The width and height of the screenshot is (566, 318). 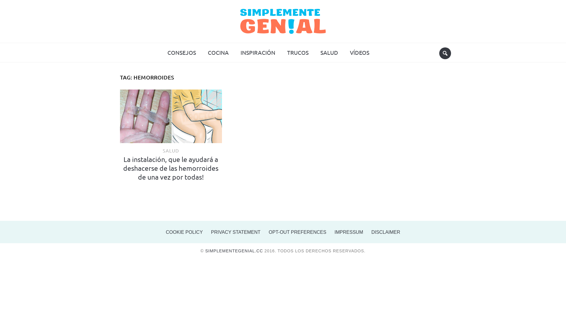 I want to click on SALUD, so click(x=329, y=52).